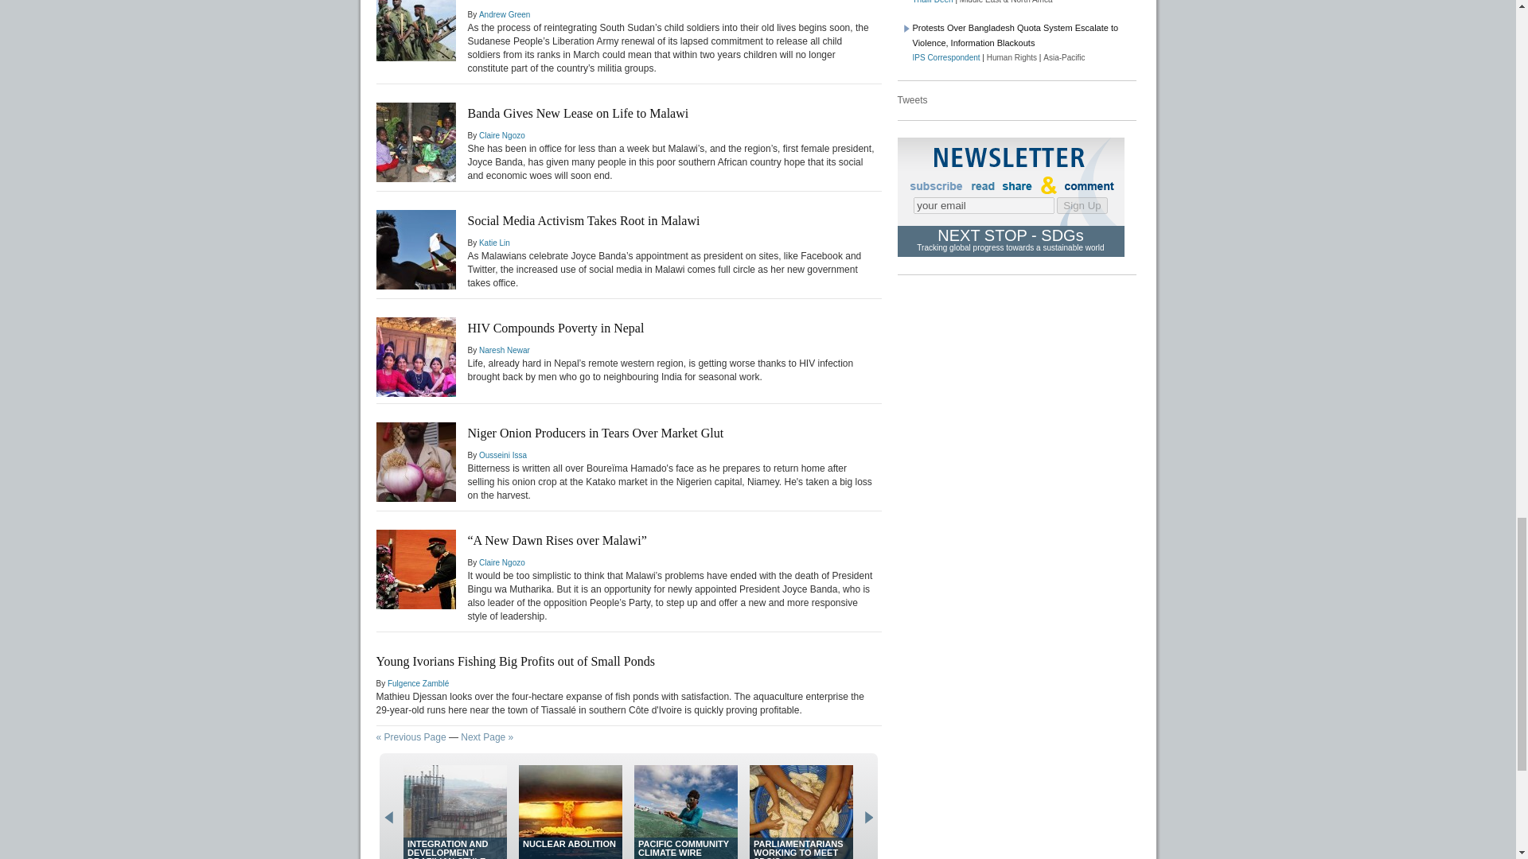 Image resolution: width=1528 pixels, height=859 pixels. Describe the element at coordinates (1082, 205) in the screenshot. I see `Sign Up` at that location.